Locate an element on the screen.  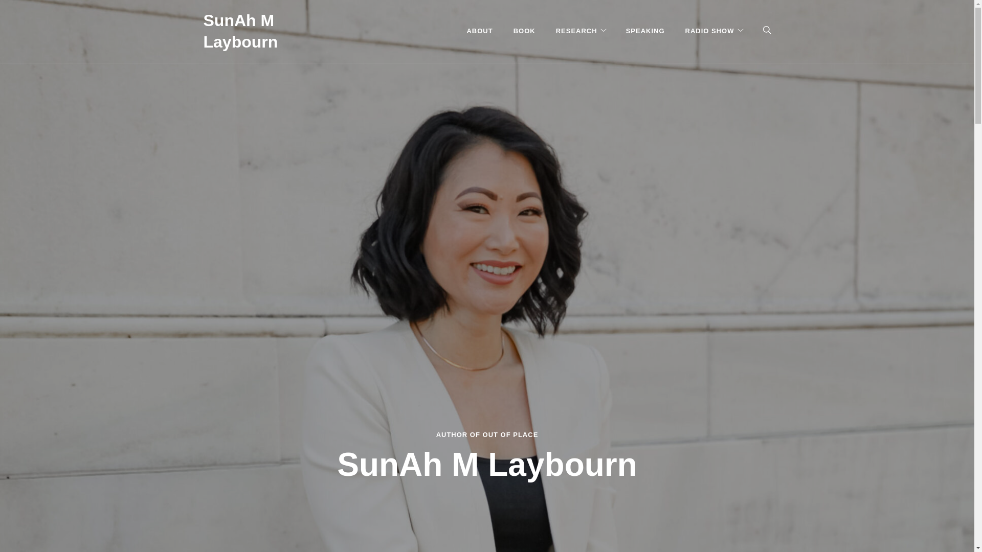
ABOUT is located at coordinates (485, 31).